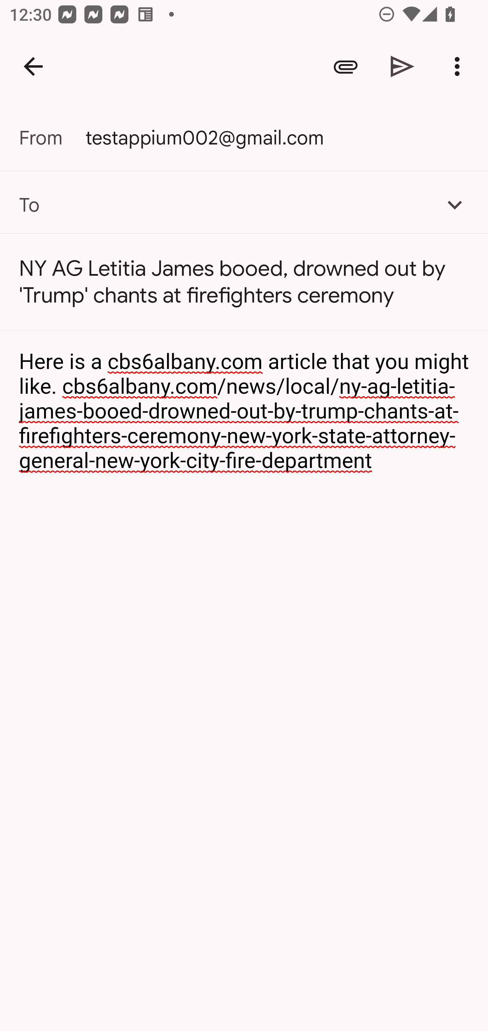 The height and width of the screenshot is (1031, 488). I want to click on Add Cc/Bcc, so click(455, 205).